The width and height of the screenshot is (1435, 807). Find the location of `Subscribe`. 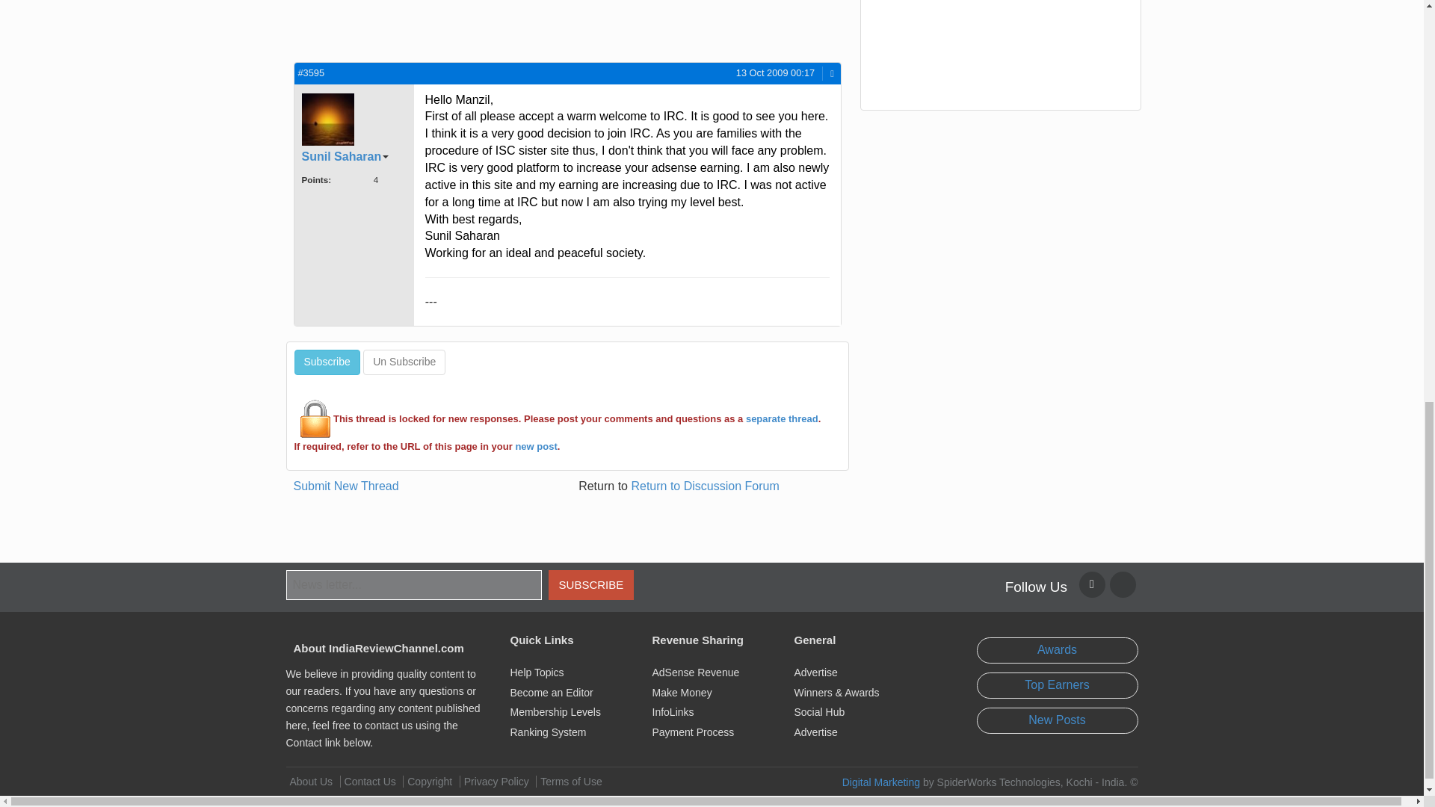

Subscribe is located at coordinates (327, 362).